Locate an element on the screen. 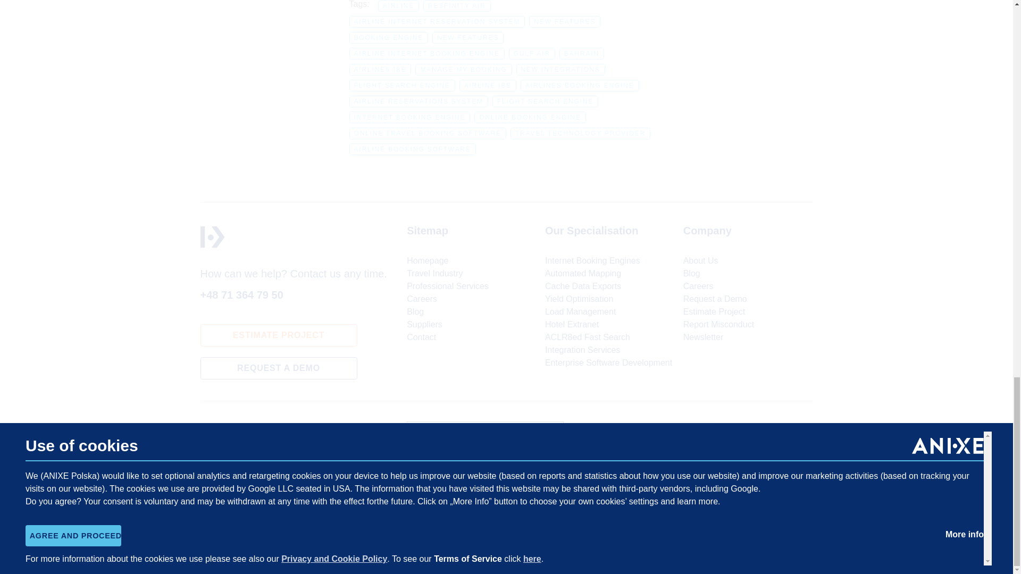 This screenshot has width=1021, height=574. AIRLINE INTERNET BOOKING ENGINE is located at coordinates (426, 53).